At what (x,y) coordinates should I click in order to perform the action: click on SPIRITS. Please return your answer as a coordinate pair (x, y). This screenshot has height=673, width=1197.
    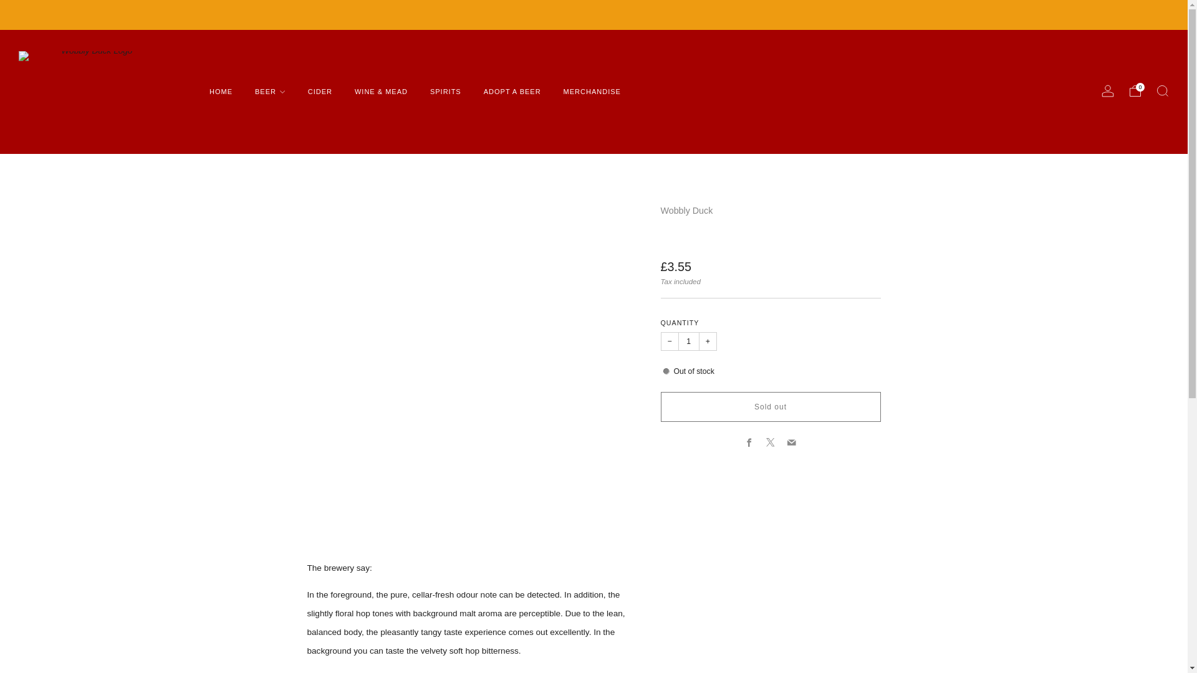
    Looking at the image, I should click on (445, 91).